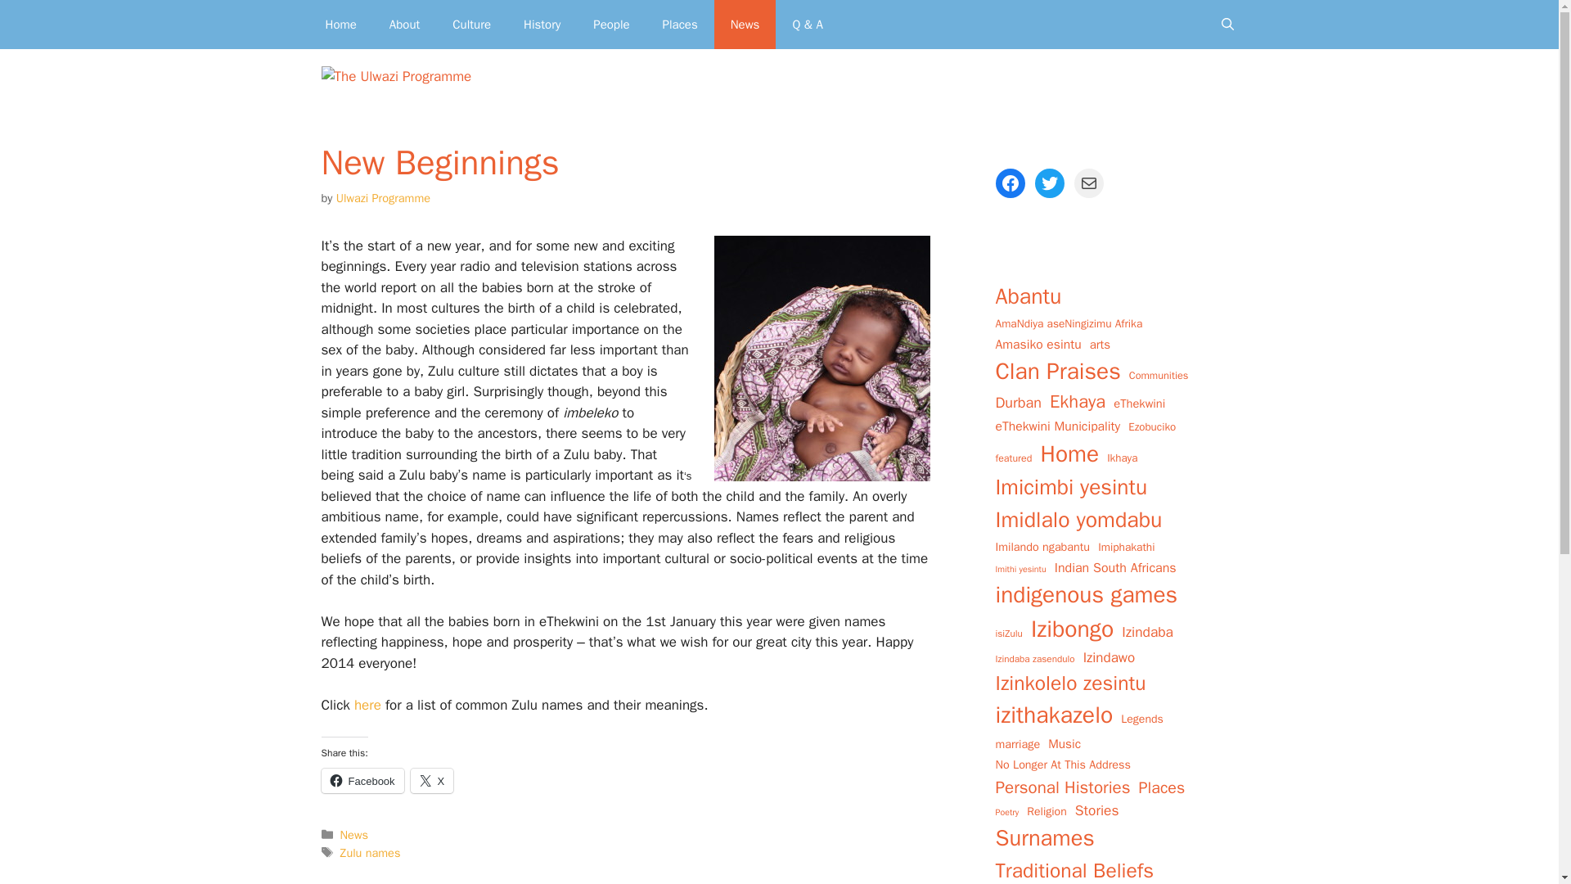 The width and height of the screenshot is (1571, 884). I want to click on Ikhaya, so click(1123, 458).